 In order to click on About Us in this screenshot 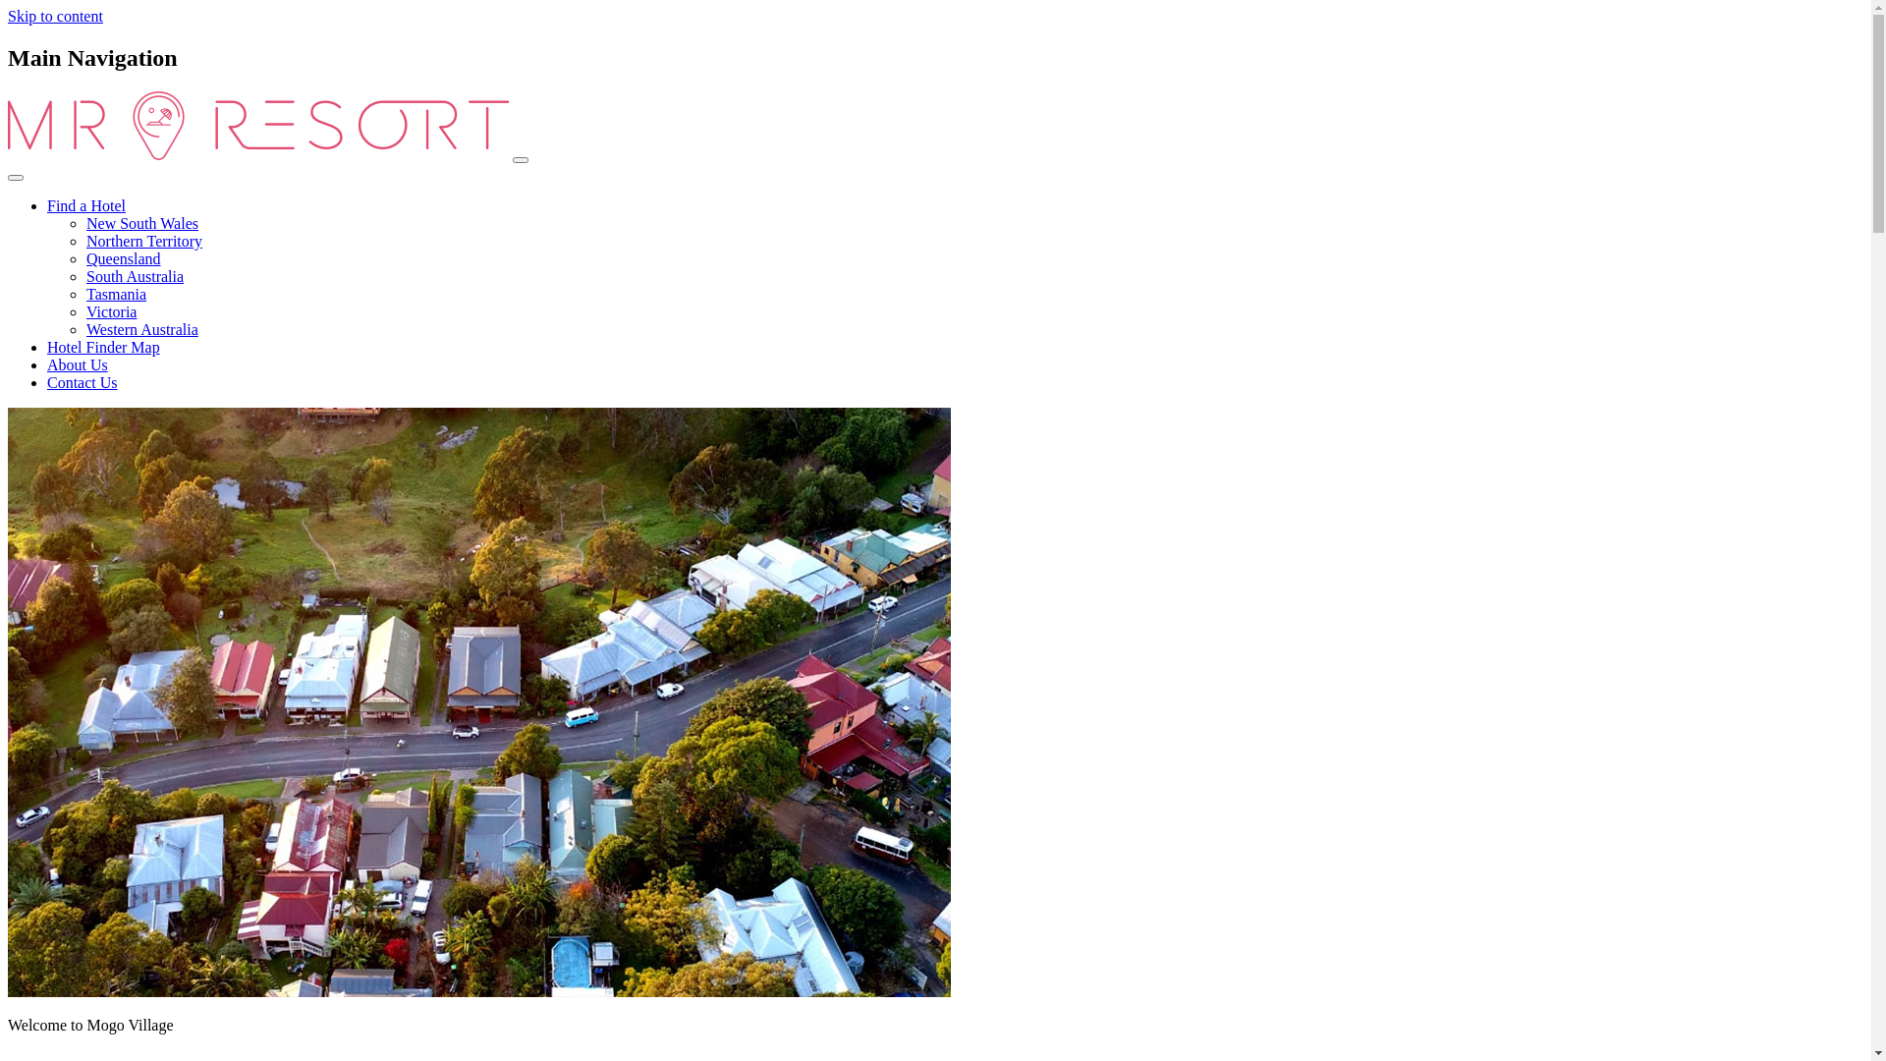, I will do `click(78, 365)`.